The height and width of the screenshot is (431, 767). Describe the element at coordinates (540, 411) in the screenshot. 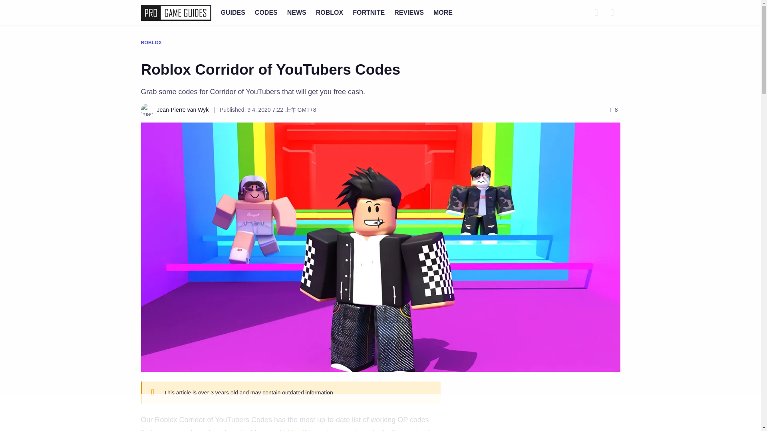

I see `3rd party ad content` at that location.